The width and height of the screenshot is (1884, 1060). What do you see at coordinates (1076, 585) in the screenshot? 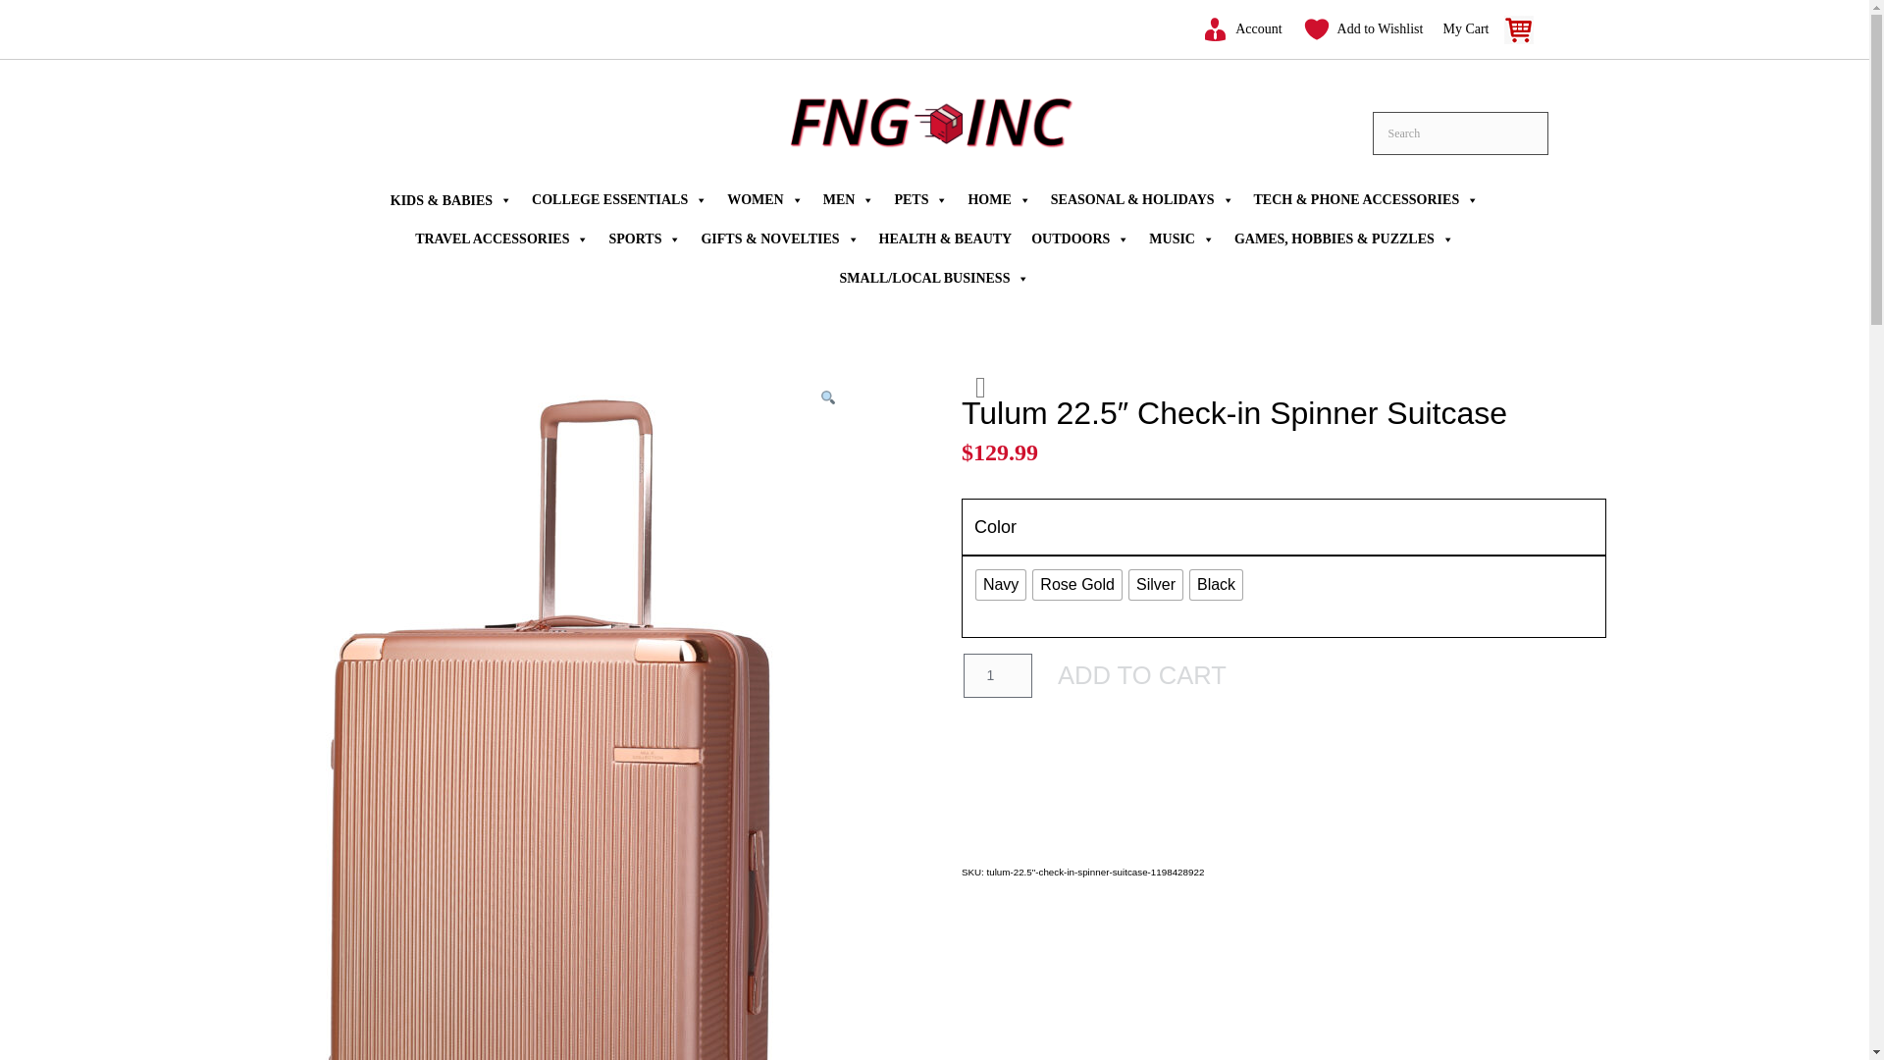
I see `Rose Gold` at bounding box center [1076, 585].